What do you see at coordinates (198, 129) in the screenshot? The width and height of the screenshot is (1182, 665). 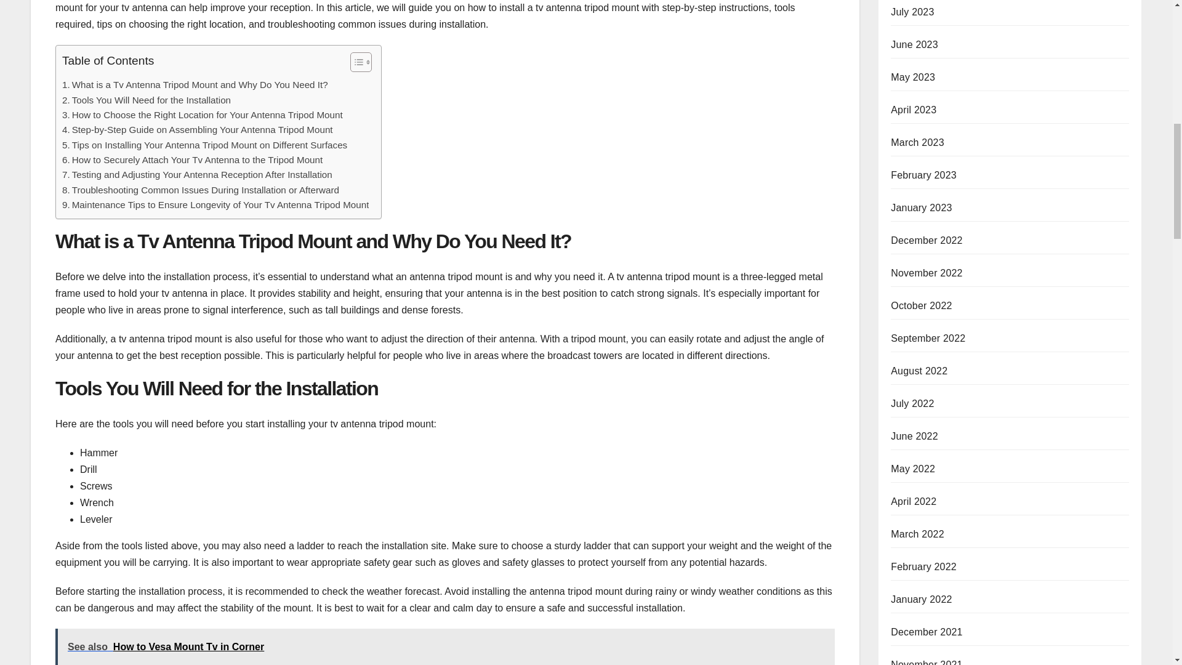 I see `Step-by-Step Guide on Assembling Your Antenna Tripod Mount` at bounding box center [198, 129].